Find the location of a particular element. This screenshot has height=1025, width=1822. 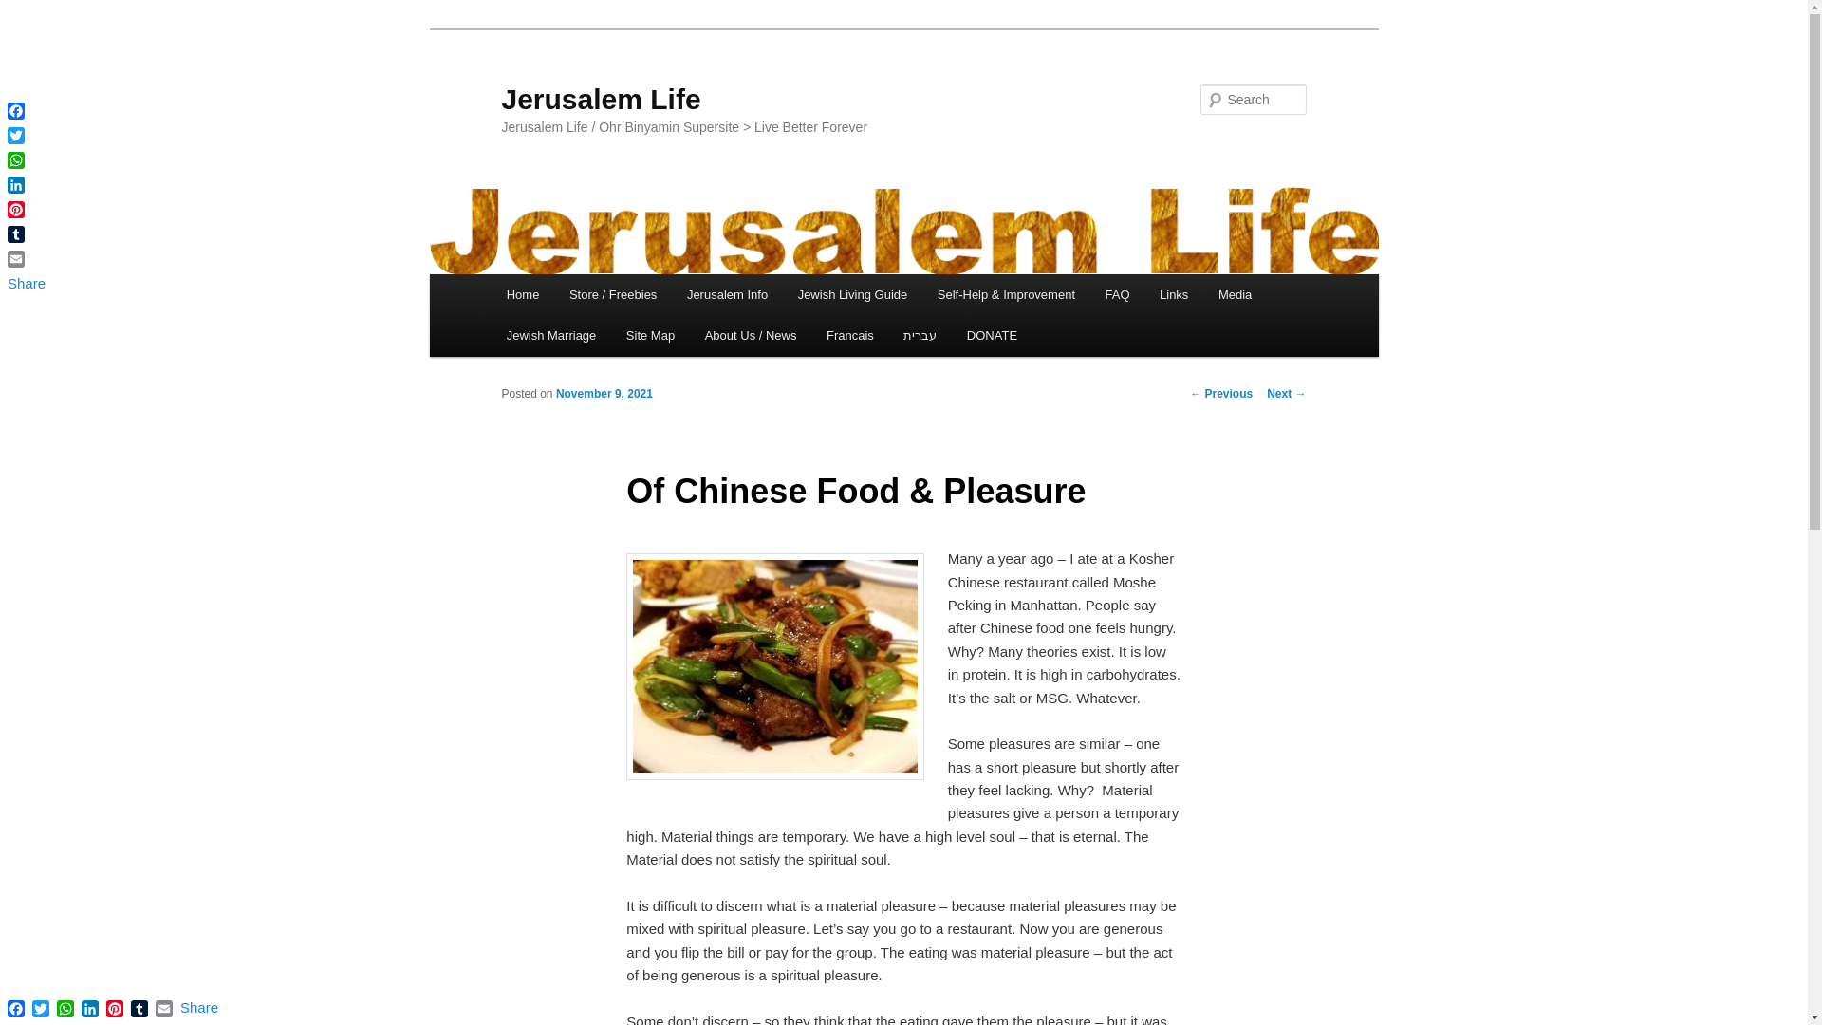

Jewish Living Guide is located at coordinates (852, 294).